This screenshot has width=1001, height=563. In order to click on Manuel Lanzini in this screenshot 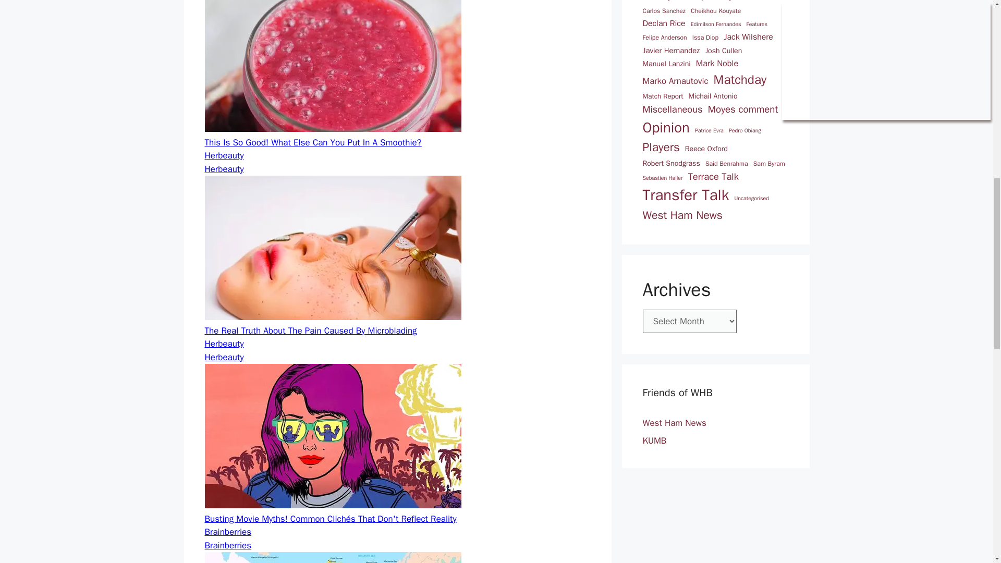, I will do `click(666, 64)`.